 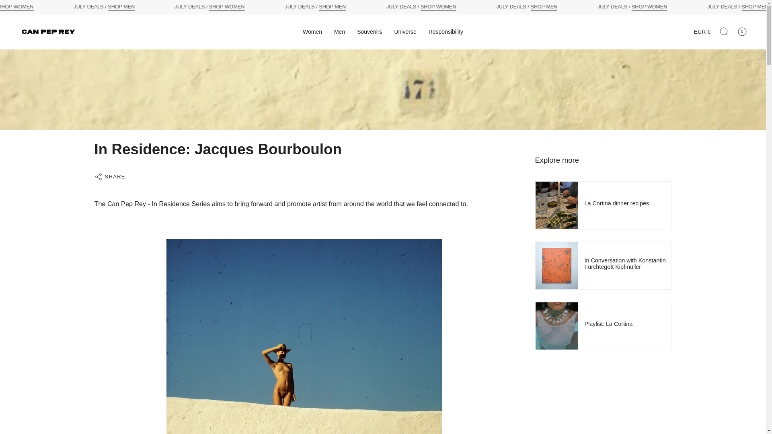 I want to click on SHOP MEN, so click(x=596, y=8).